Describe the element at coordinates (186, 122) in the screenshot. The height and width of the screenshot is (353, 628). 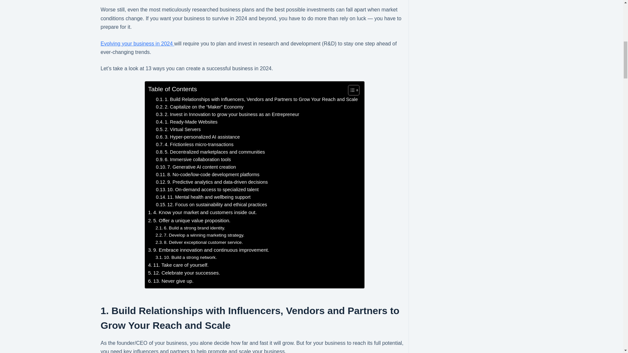
I see `1. Ready-Made Websites` at that location.